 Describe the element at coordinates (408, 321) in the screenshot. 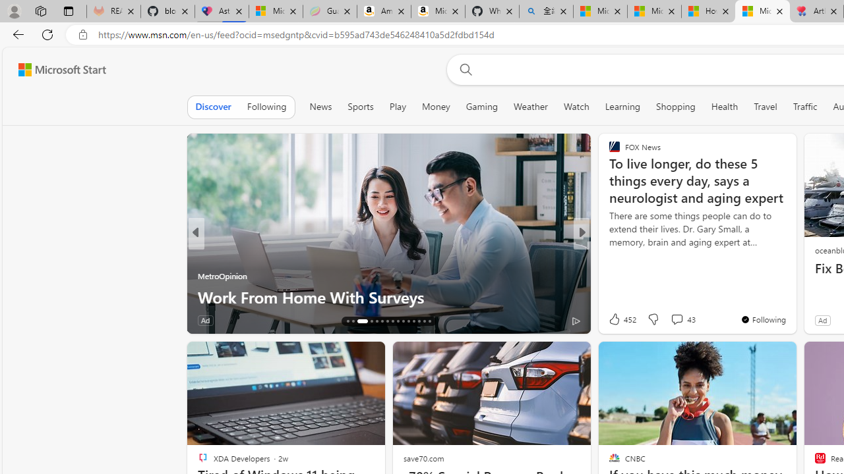

I see `AutomationID: tab-26` at that location.